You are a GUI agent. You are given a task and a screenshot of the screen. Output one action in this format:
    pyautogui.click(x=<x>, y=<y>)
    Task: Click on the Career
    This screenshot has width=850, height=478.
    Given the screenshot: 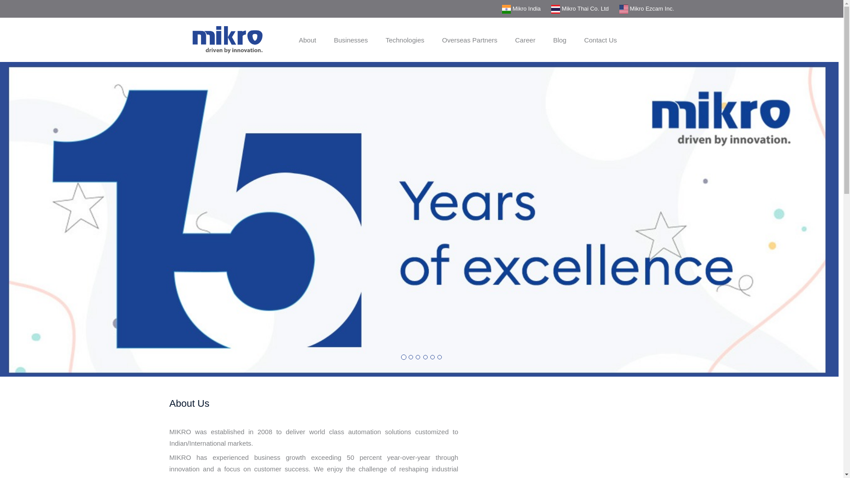 What is the action you would take?
    pyautogui.click(x=525, y=42)
    